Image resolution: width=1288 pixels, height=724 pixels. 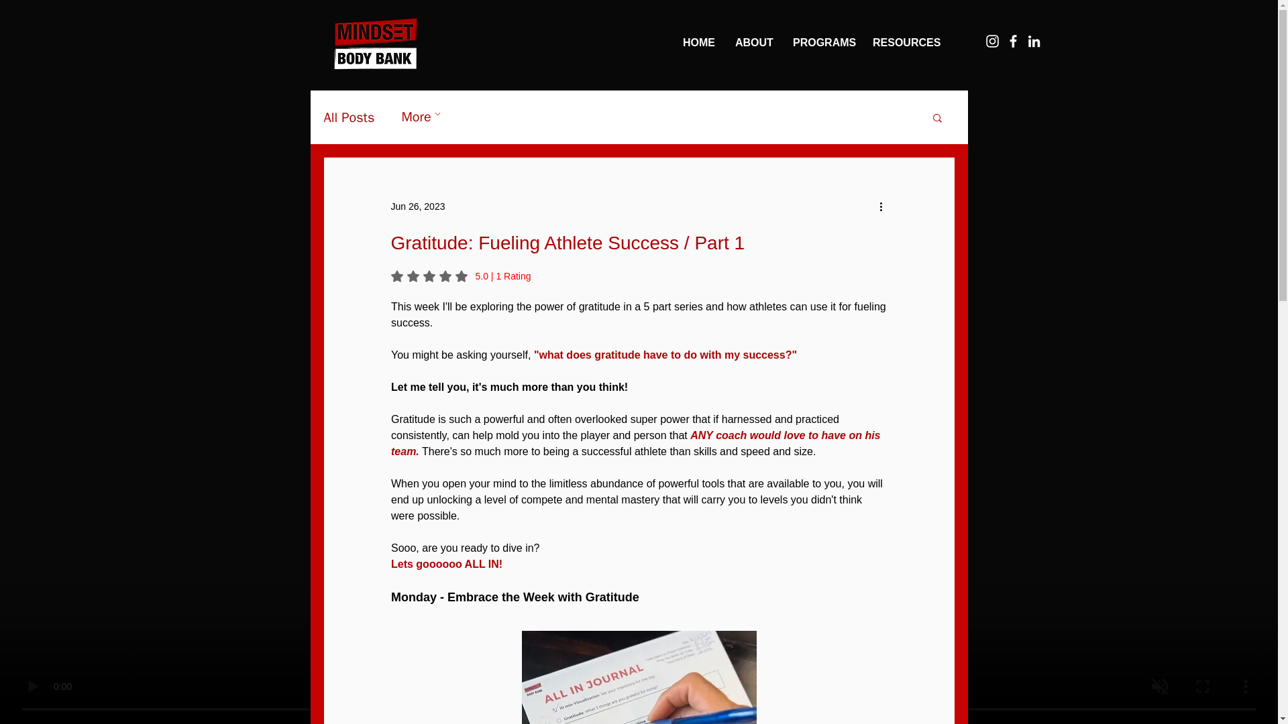 I want to click on PROGRAMS, so click(x=822, y=42).